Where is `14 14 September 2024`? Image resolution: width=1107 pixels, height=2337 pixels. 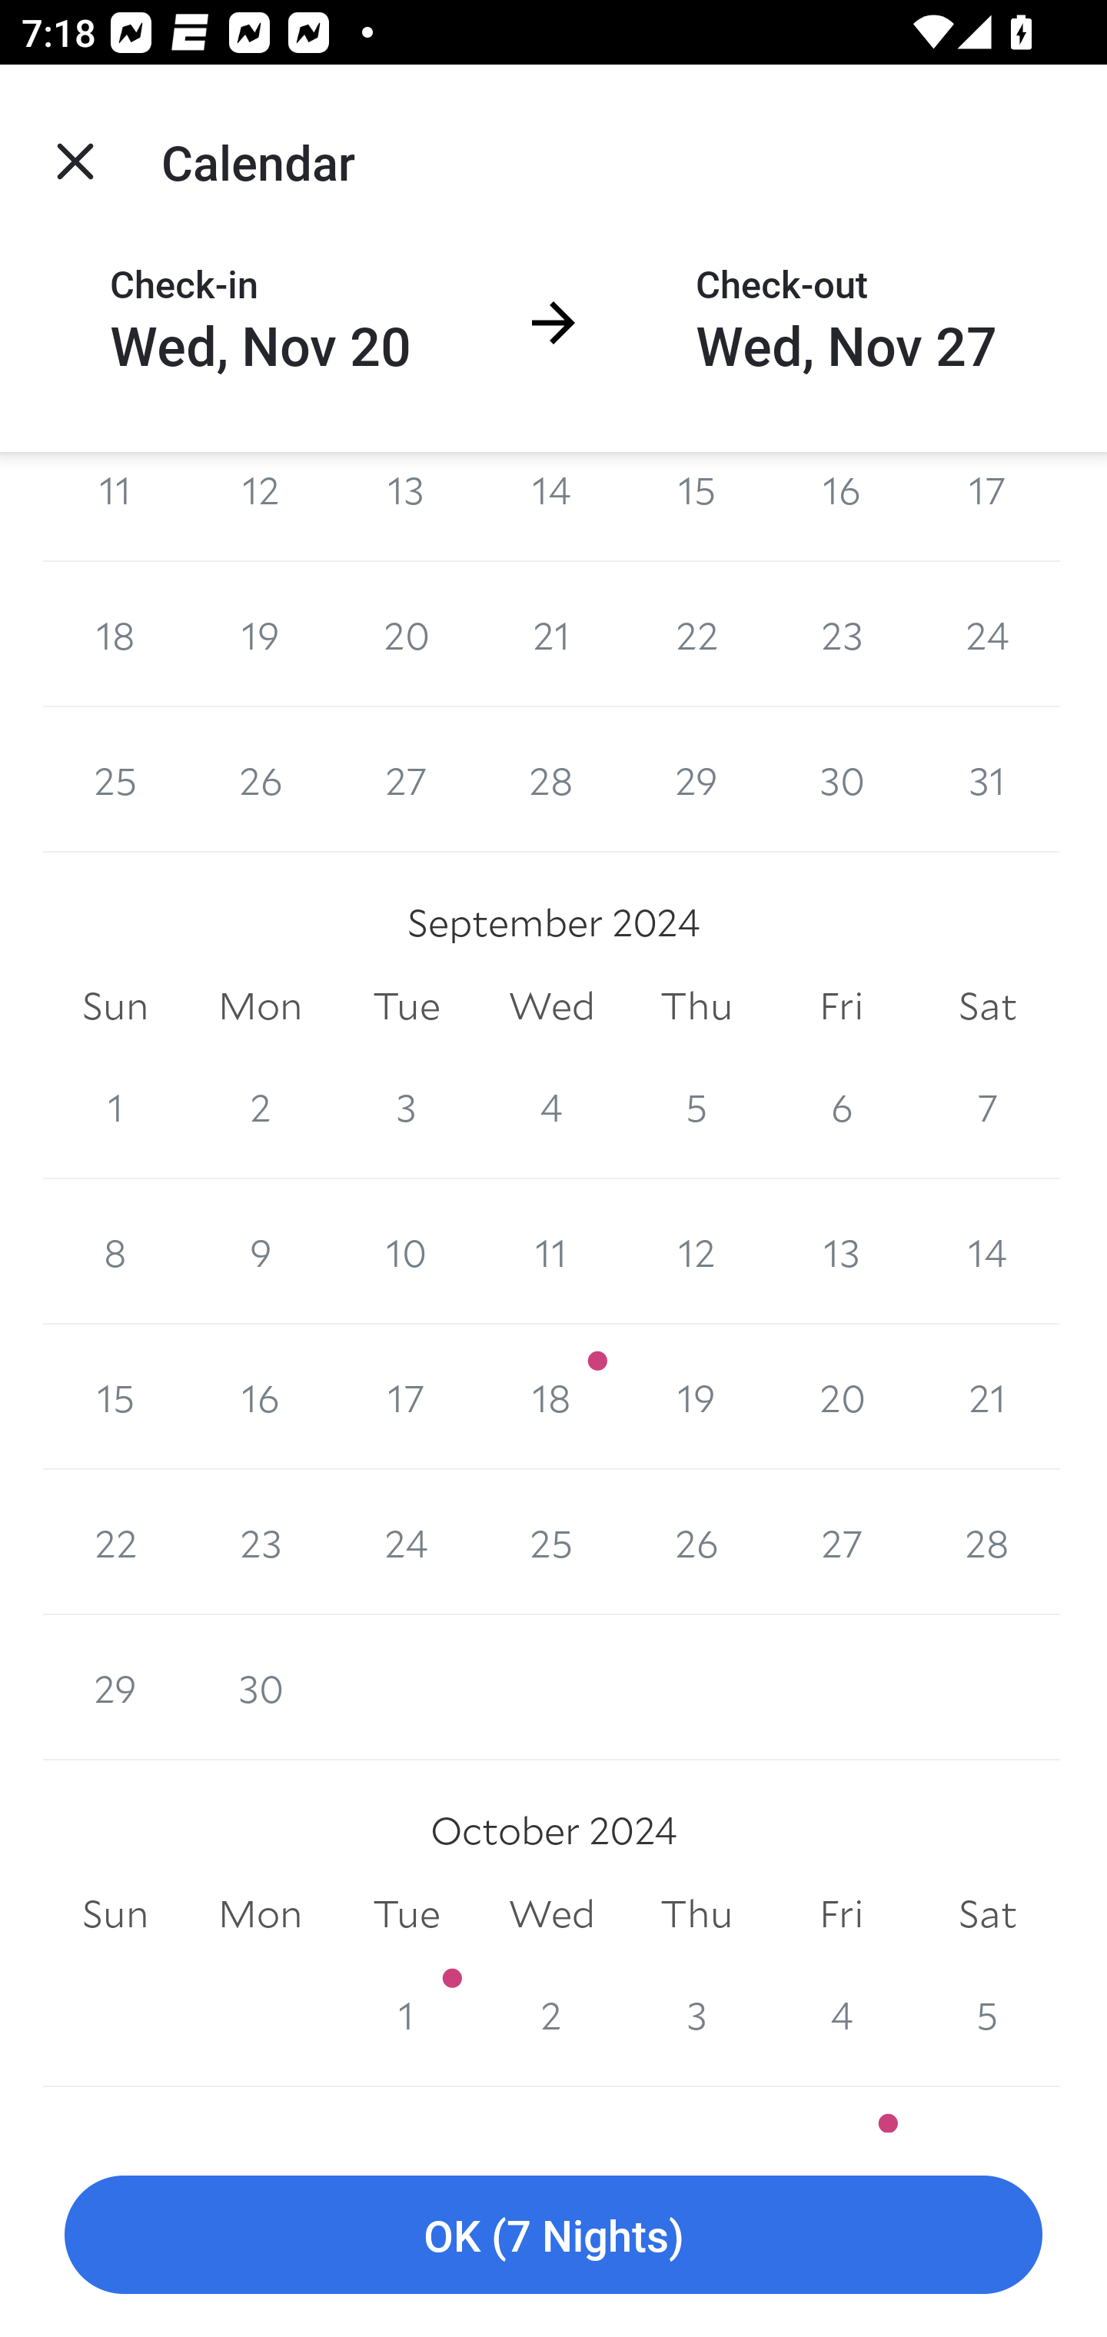
14 14 September 2024 is located at coordinates (987, 1252).